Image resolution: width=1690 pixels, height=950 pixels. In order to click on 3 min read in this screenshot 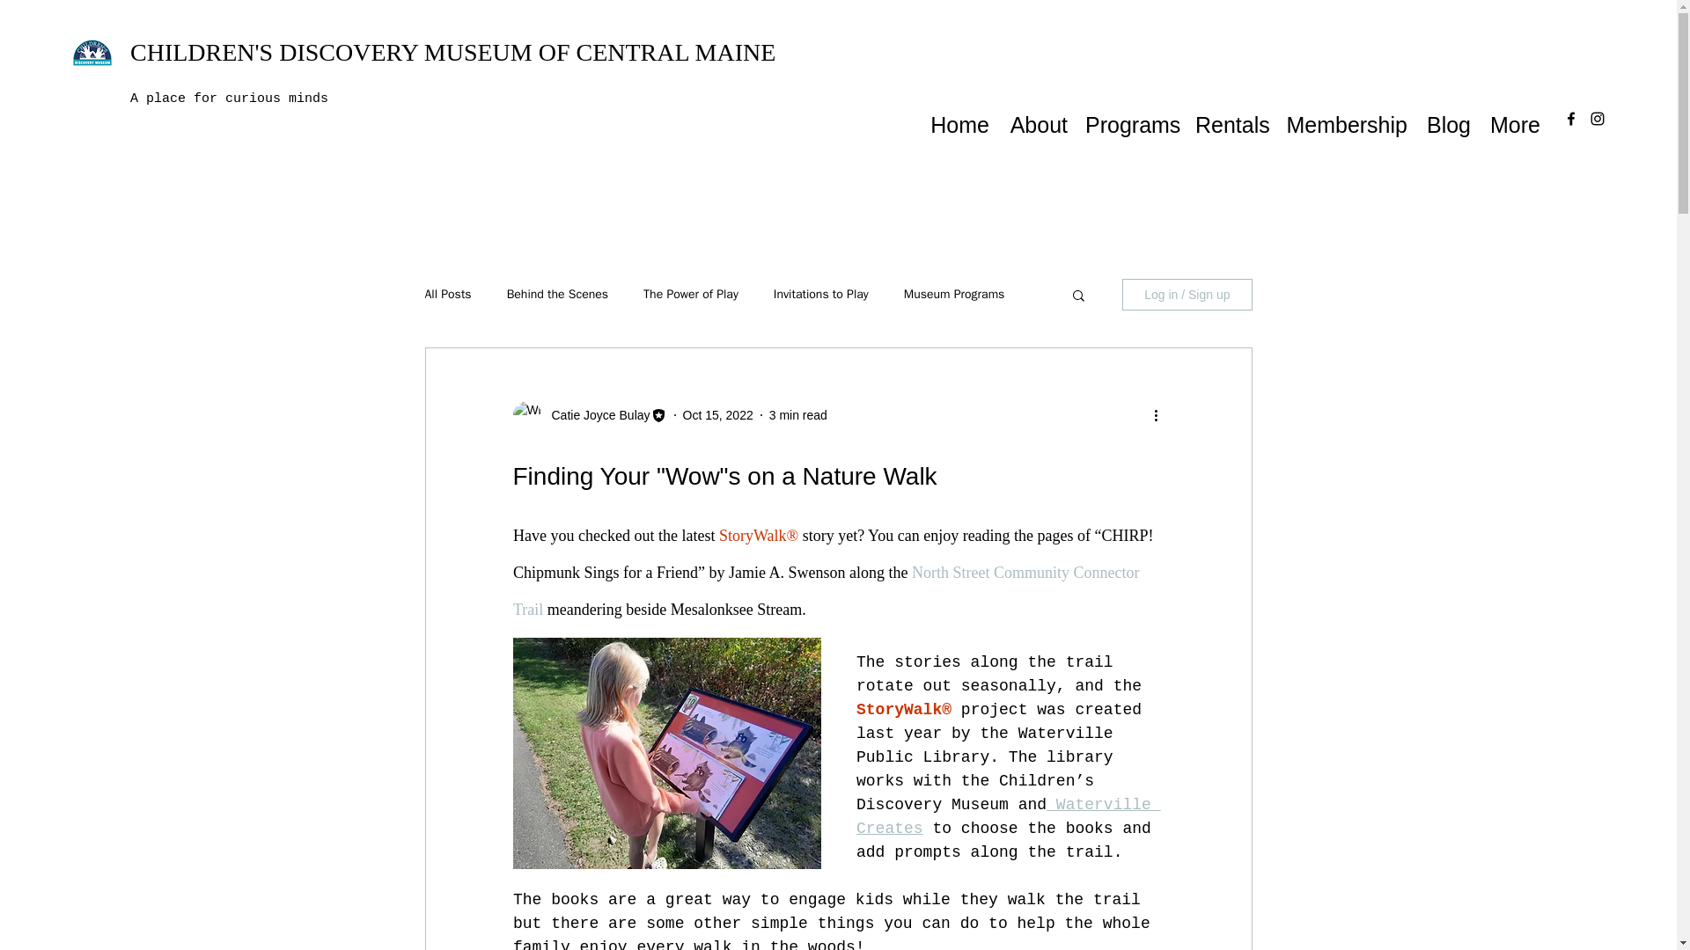, I will do `click(797, 415)`.